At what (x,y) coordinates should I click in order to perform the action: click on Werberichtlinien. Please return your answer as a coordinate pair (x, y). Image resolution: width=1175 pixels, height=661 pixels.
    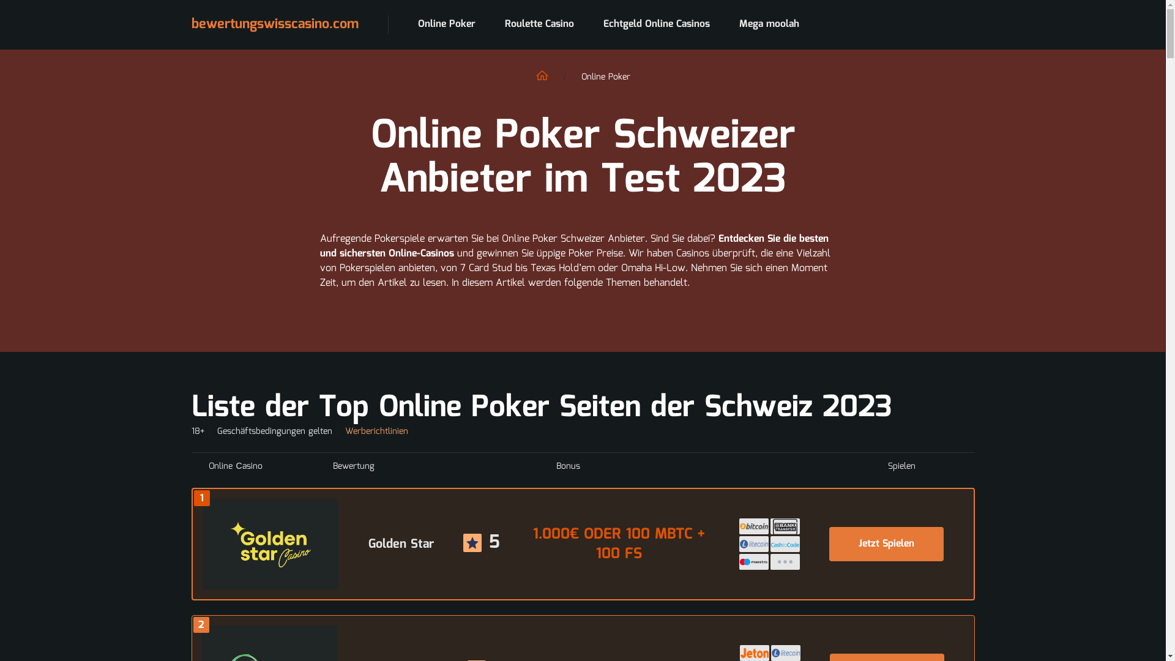
    Looking at the image, I should click on (377, 431).